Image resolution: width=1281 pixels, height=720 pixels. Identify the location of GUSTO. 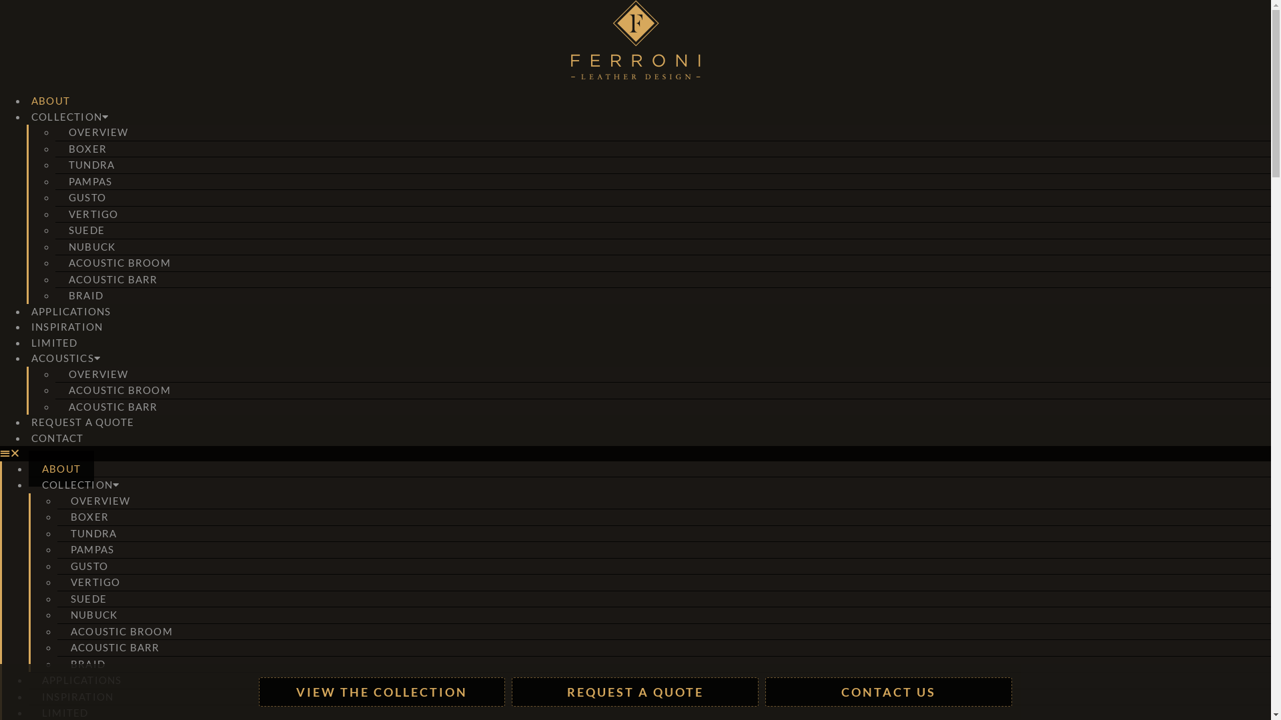
(87, 197).